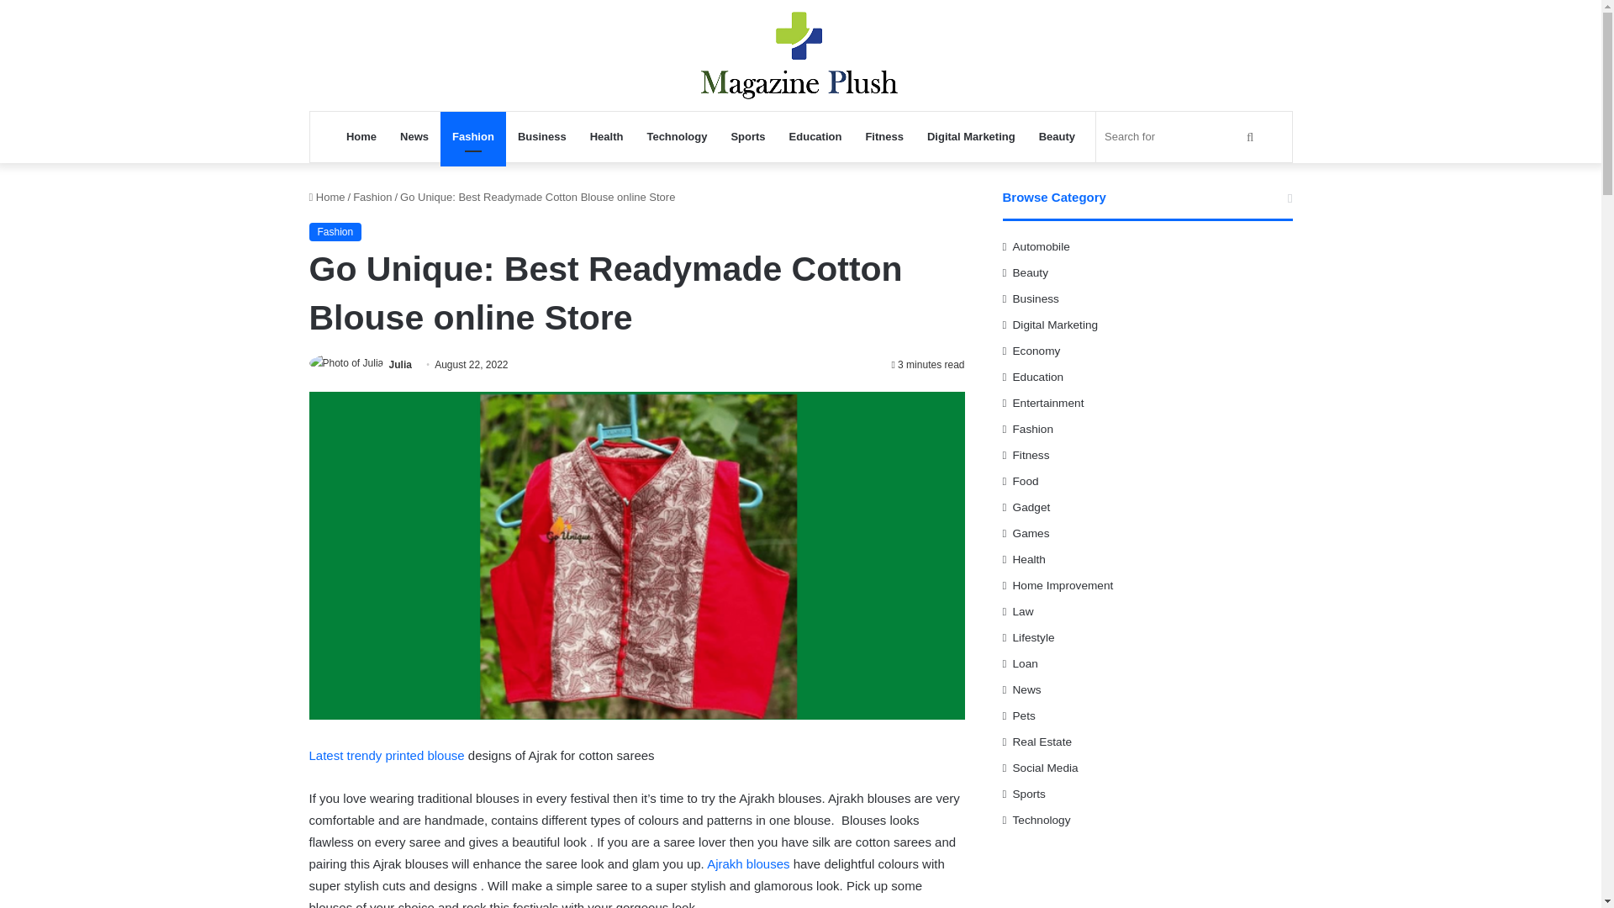  Describe the element at coordinates (400, 364) in the screenshot. I see `Julia` at that location.